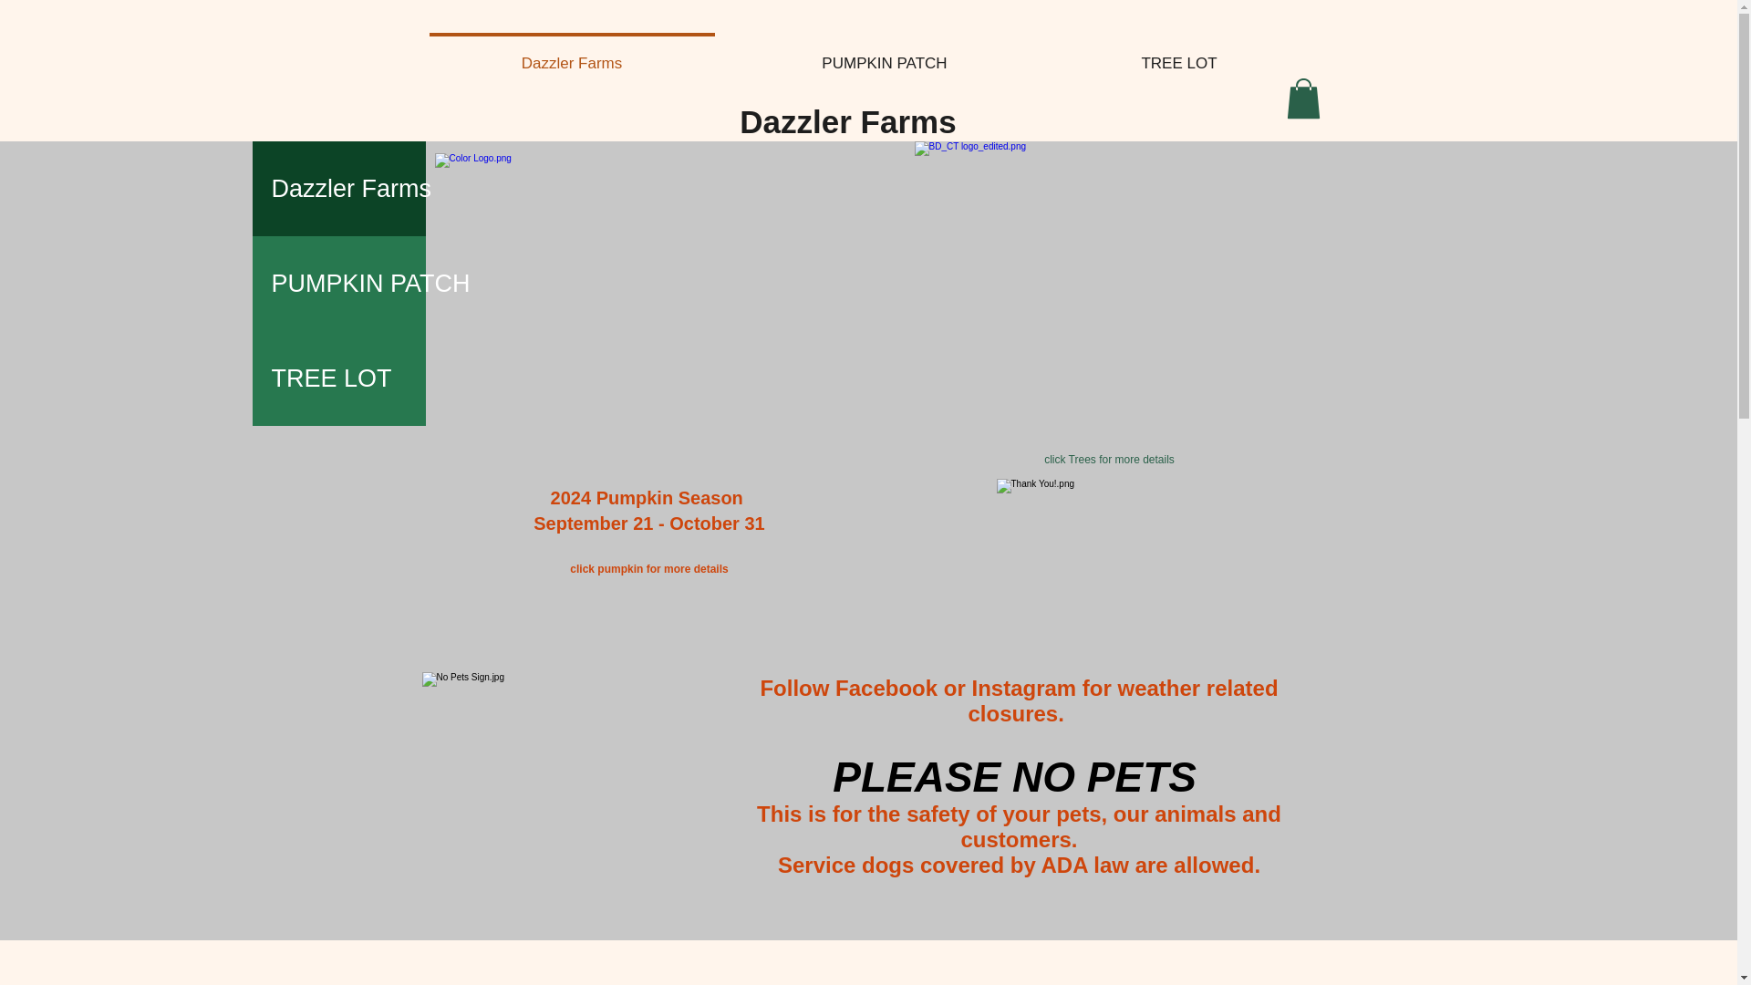 This screenshot has height=985, width=1751. What do you see at coordinates (338, 189) in the screenshot?
I see `Dazzler Farms` at bounding box center [338, 189].